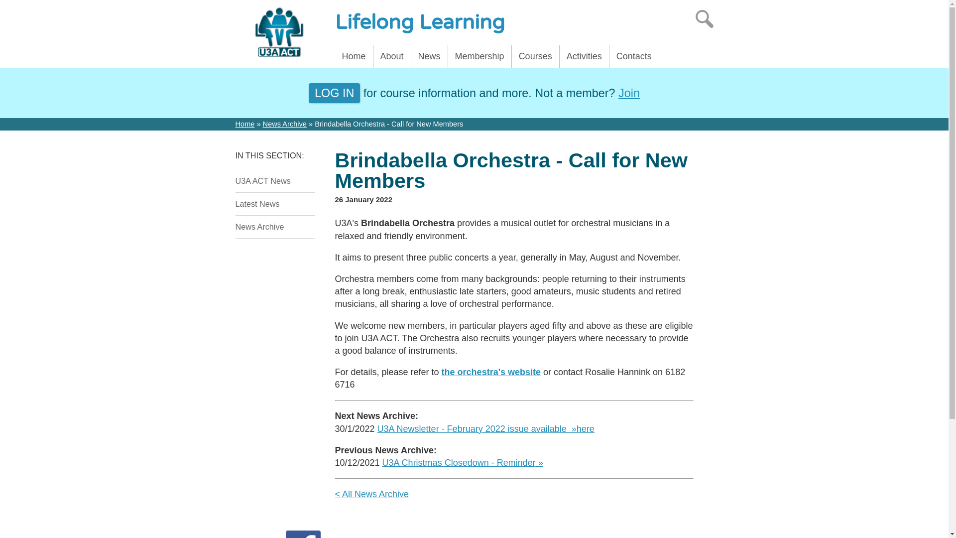 Image resolution: width=956 pixels, height=538 pixels. Describe the element at coordinates (634, 57) in the screenshot. I see `Contacts` at that location.